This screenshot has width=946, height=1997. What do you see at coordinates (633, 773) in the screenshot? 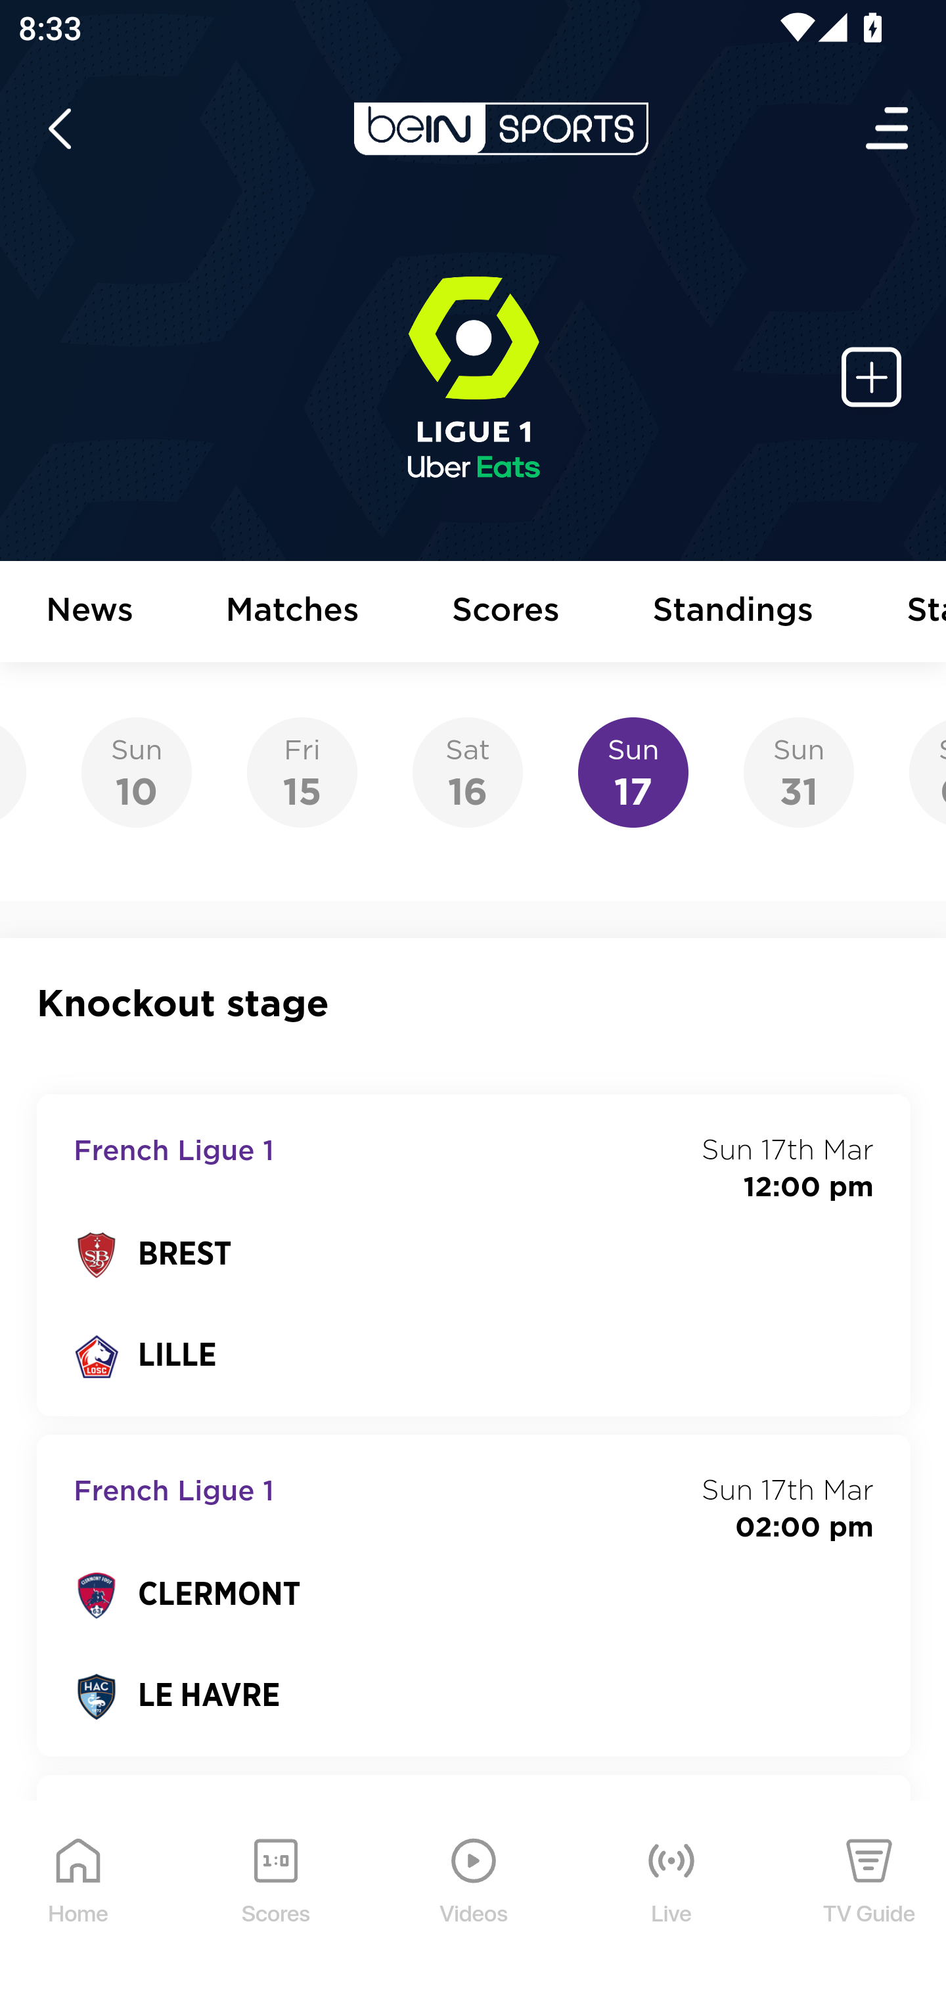
I see `Sun17` at bounding box center [633, 773].